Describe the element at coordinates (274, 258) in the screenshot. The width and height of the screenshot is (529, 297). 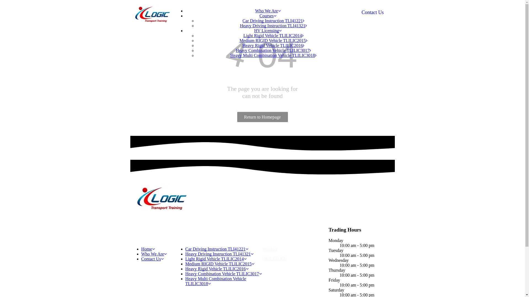
I see `0408 439 490` at that location.